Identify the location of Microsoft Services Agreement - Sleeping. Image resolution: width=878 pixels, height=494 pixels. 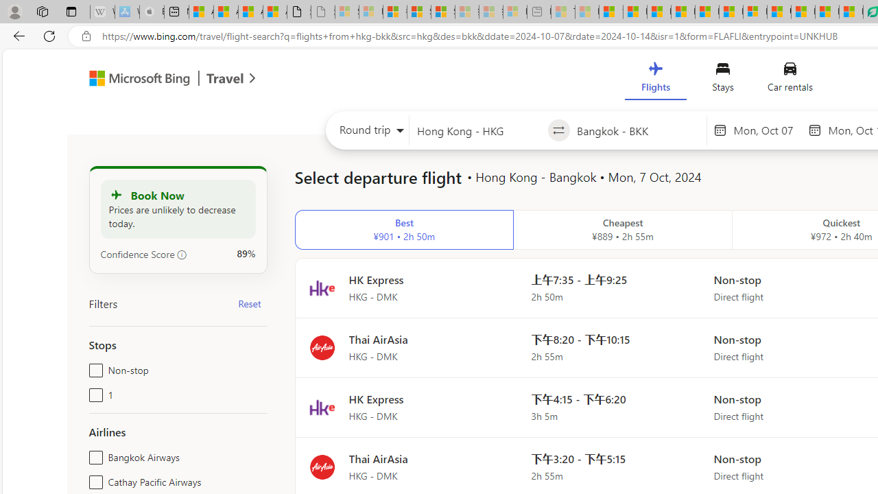
(370, 12).